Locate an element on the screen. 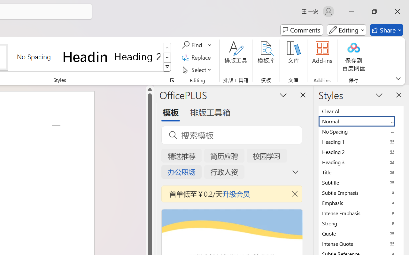 This screenshot has width=409, height=255. No Spacing is located at coordinates (361, 131).